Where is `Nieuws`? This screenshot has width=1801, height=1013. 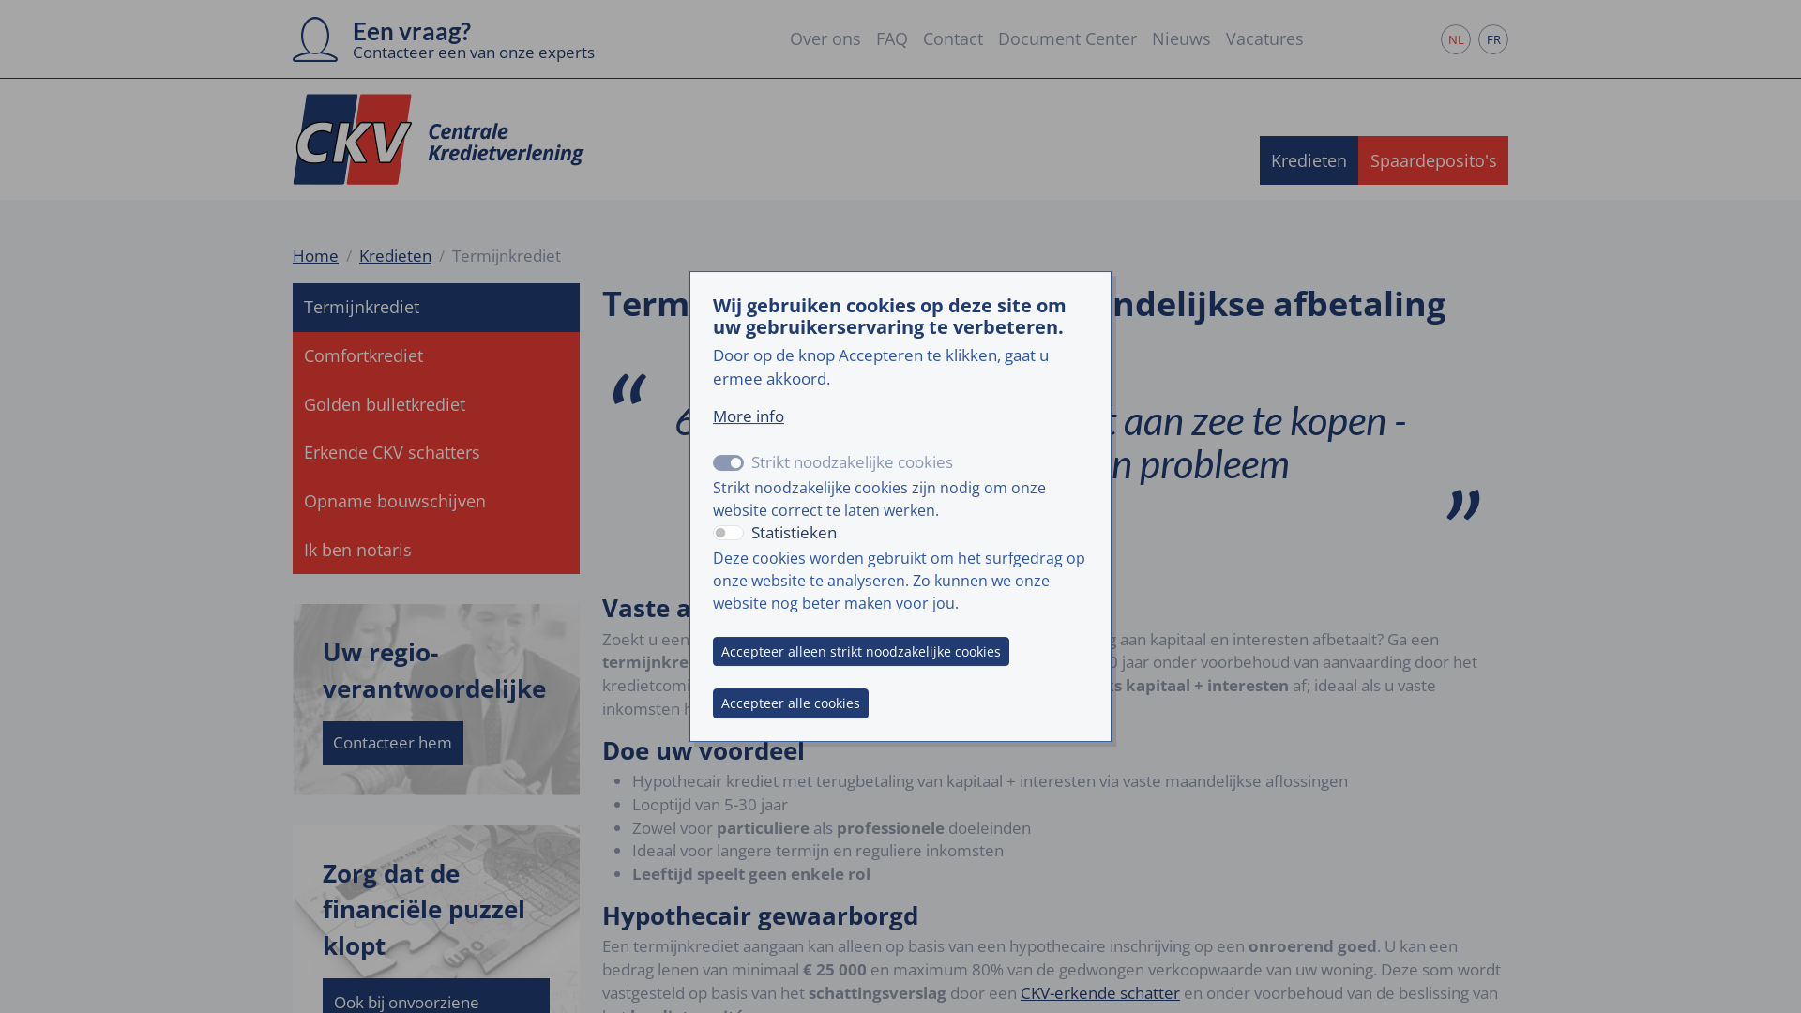
Nieuws is located at coordinates (1182, 39).